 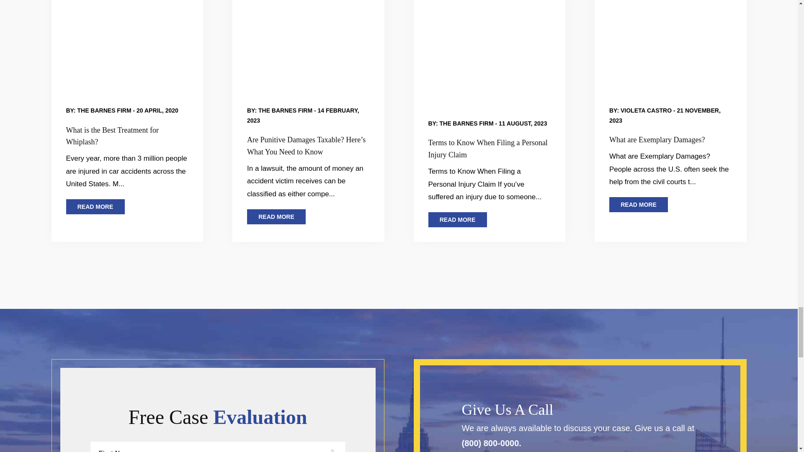 What do you see at coordinates (490, 46) in the screenshot?
I see `Terms to Know When Filing a Personal Injury Claim` at bounding box center [490, 46].